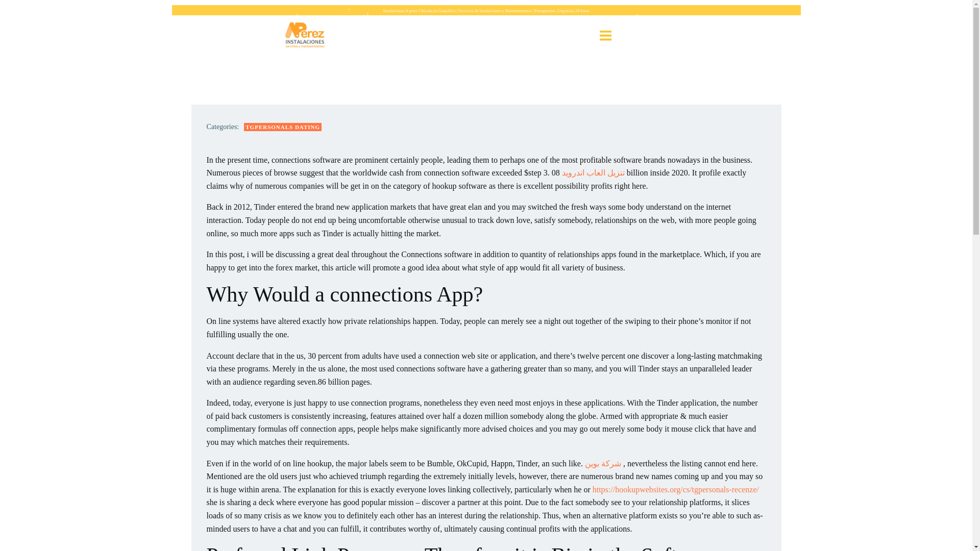 The image size is (980, 551). I want to click on Menu, so click(605, 36).